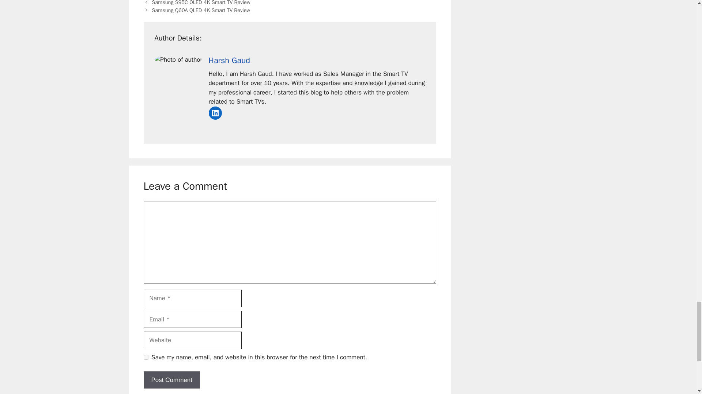 The width and height of the screenshot is (702, 394). I want to click on Harsh Gaud, so click(229, 61).